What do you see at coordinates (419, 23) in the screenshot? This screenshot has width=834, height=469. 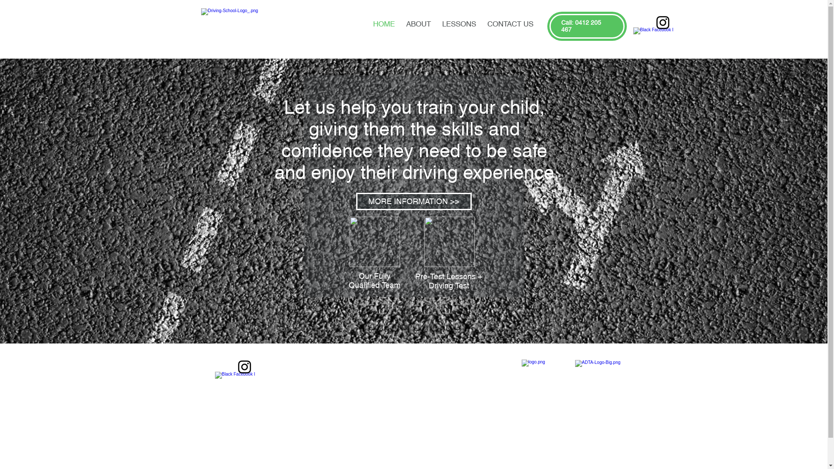 I see `ABOUT` at bounding box center [419, 23].